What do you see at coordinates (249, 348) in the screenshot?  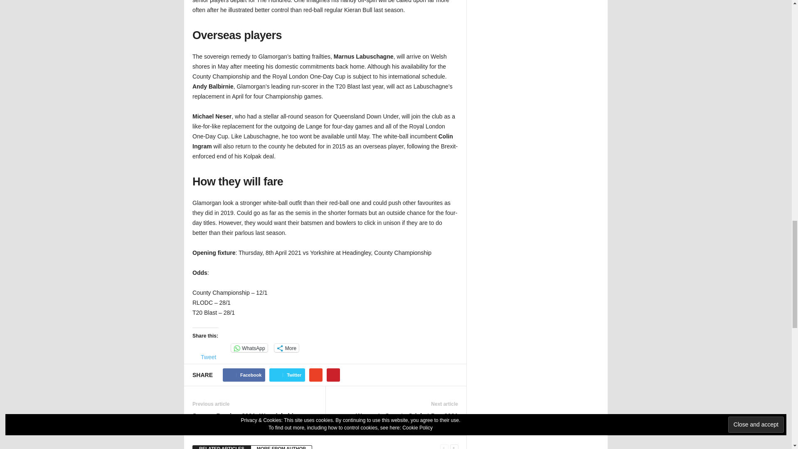 I see `WhatsApp` at bounding box center [249, 348].